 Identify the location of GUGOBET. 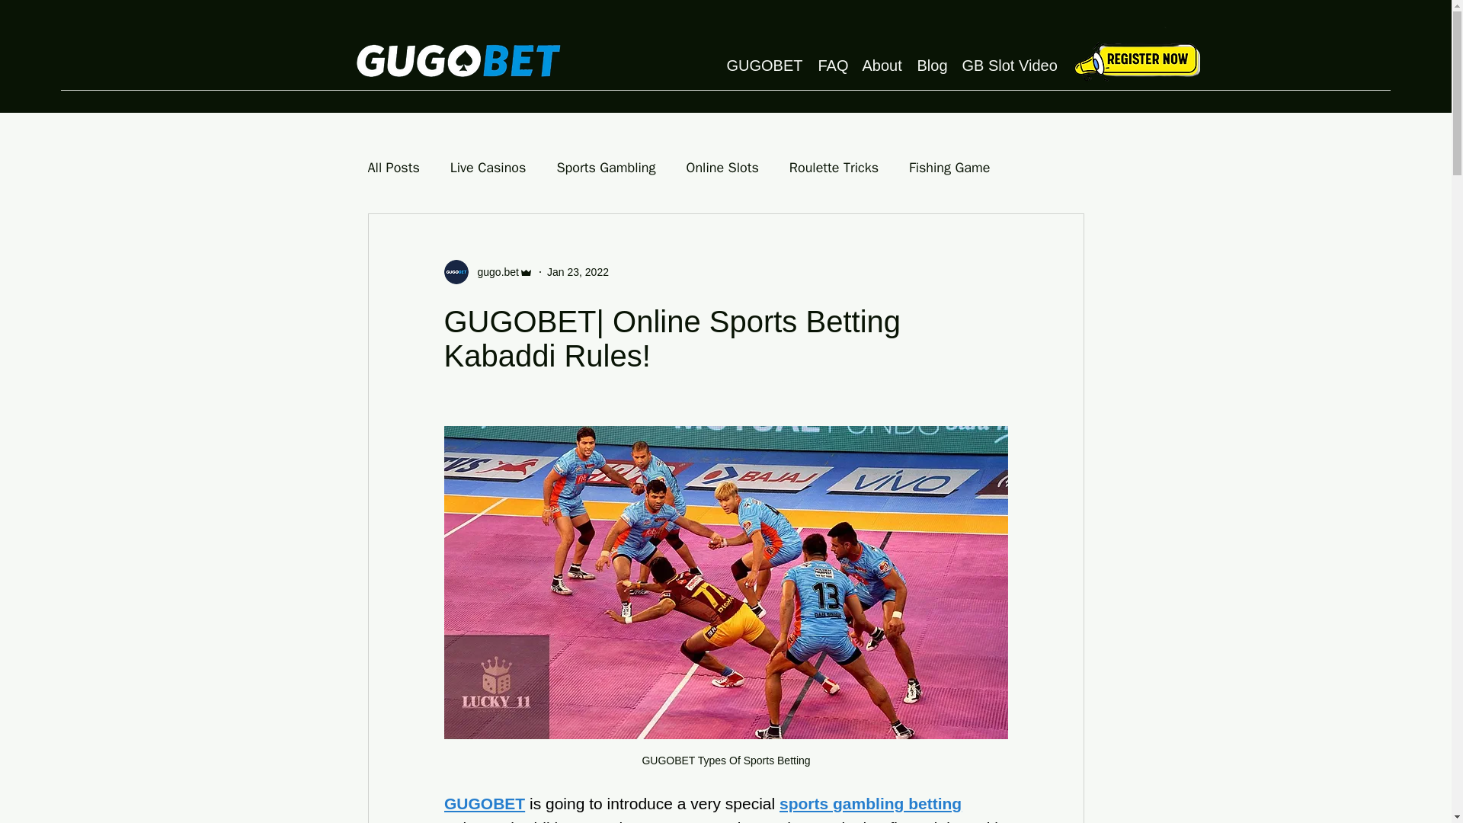
(765, 64).